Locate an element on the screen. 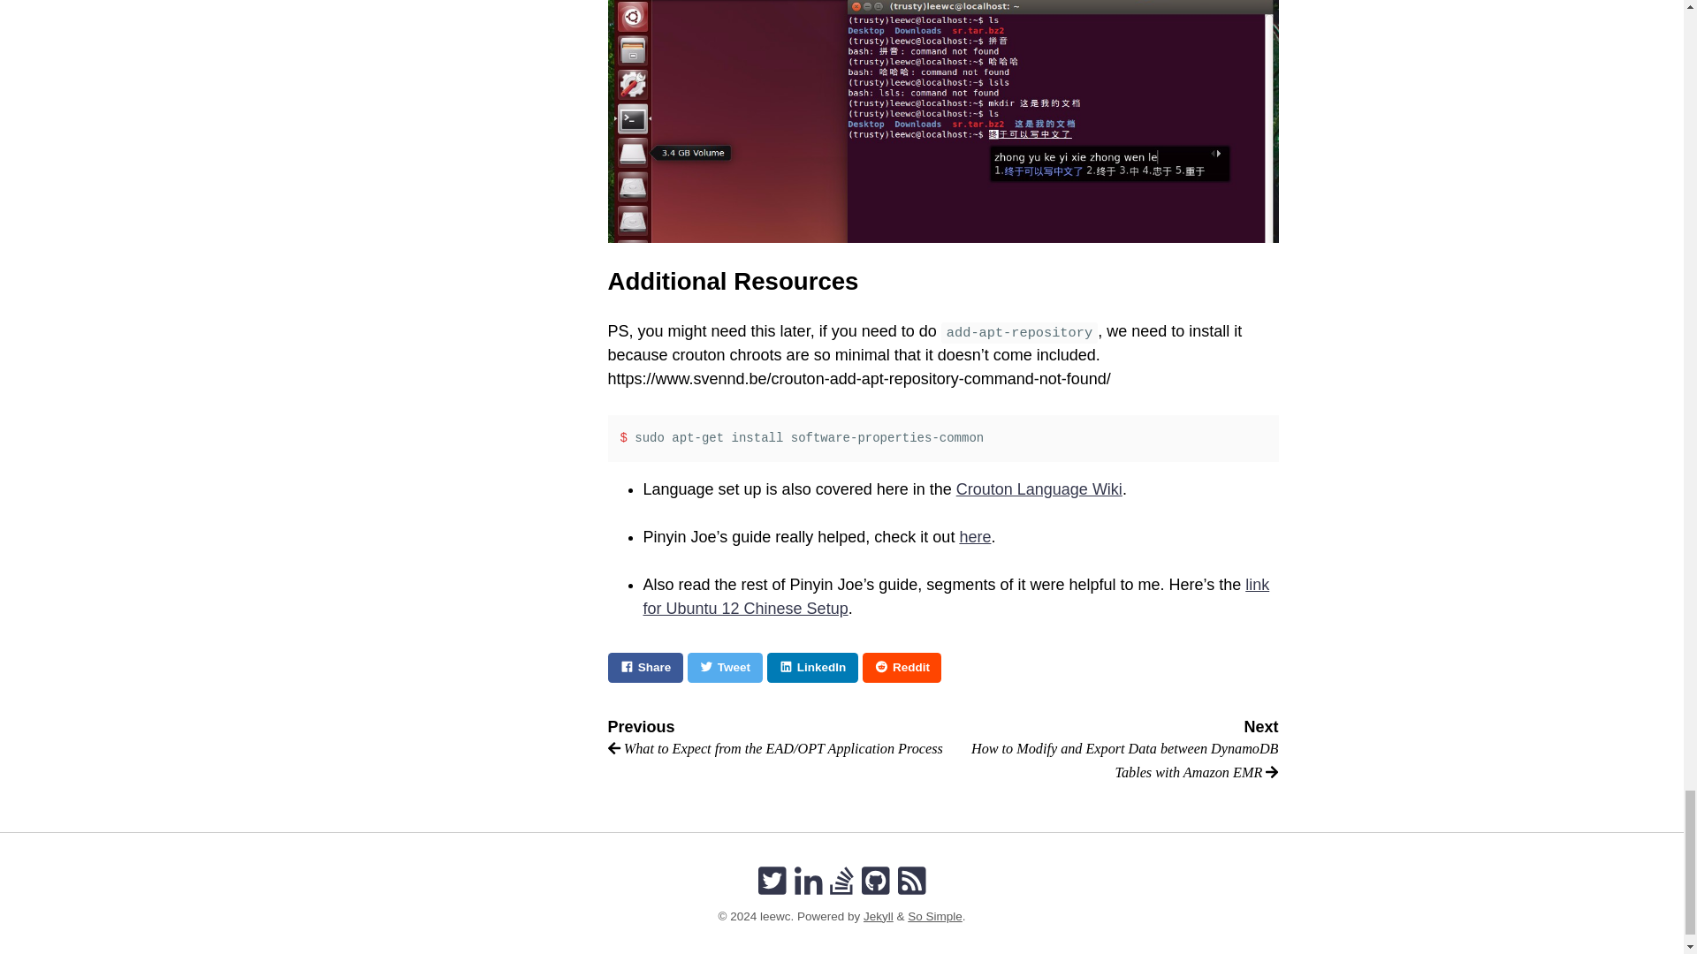 The height and width of the screenshot is (954, 1697). Twitter is located at coordinates (772, 882).